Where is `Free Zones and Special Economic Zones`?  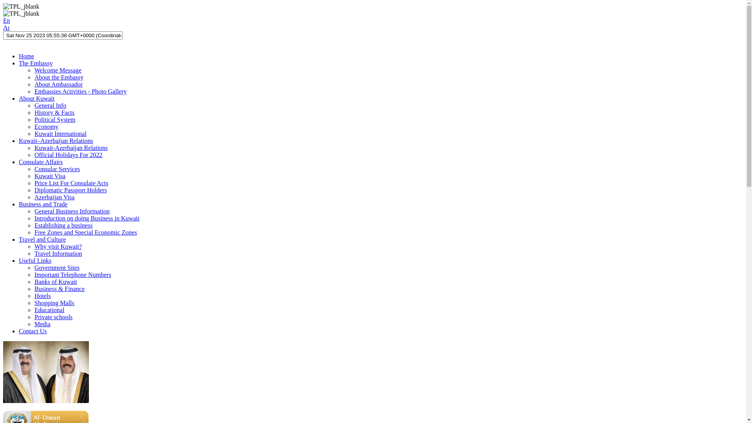 Free Zones and Special Economic Zones is located at coordinates (86, 233).